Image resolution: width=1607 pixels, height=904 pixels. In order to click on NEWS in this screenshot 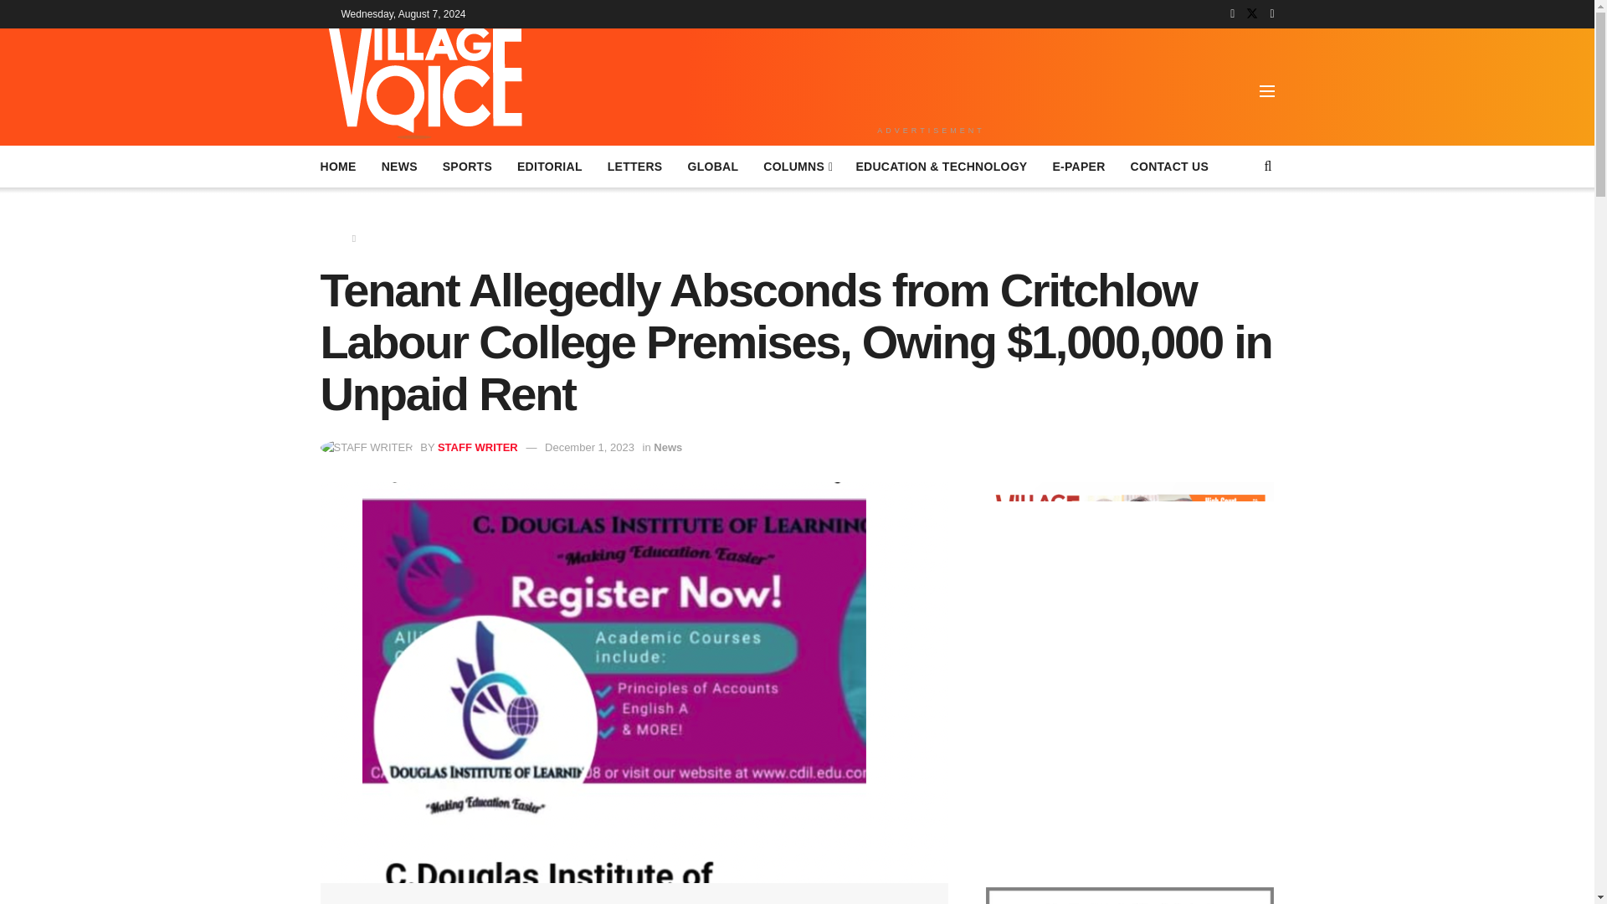, I will do `click(400, 166)`.